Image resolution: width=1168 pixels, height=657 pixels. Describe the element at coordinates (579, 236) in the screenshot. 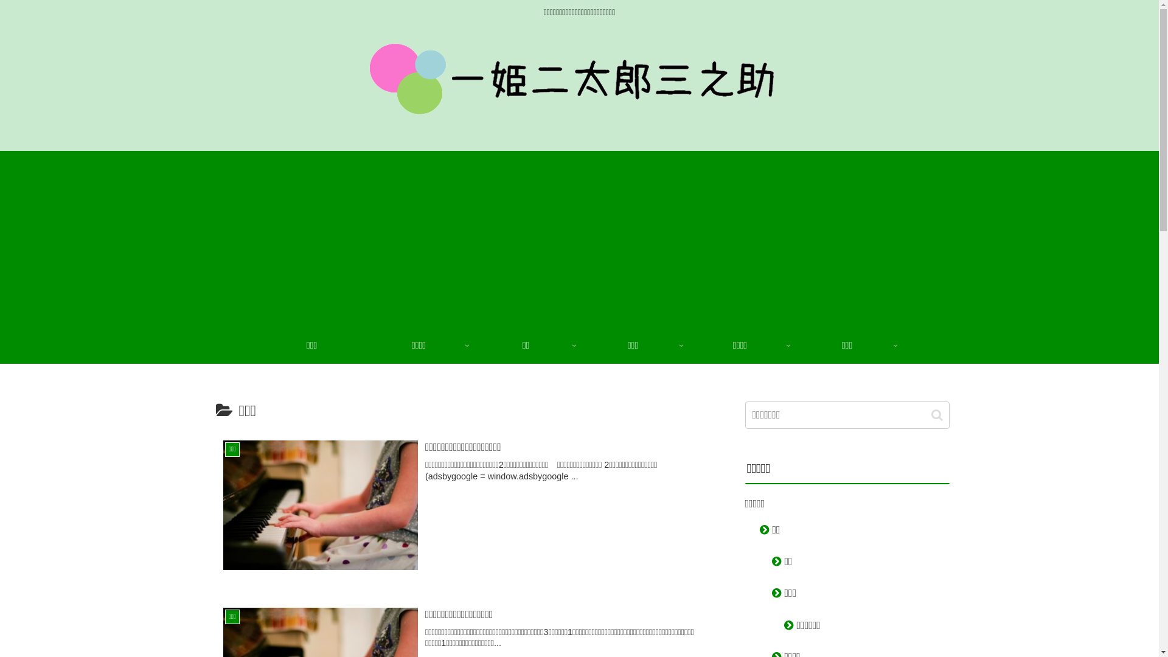

I see `Advertisement` at that location.